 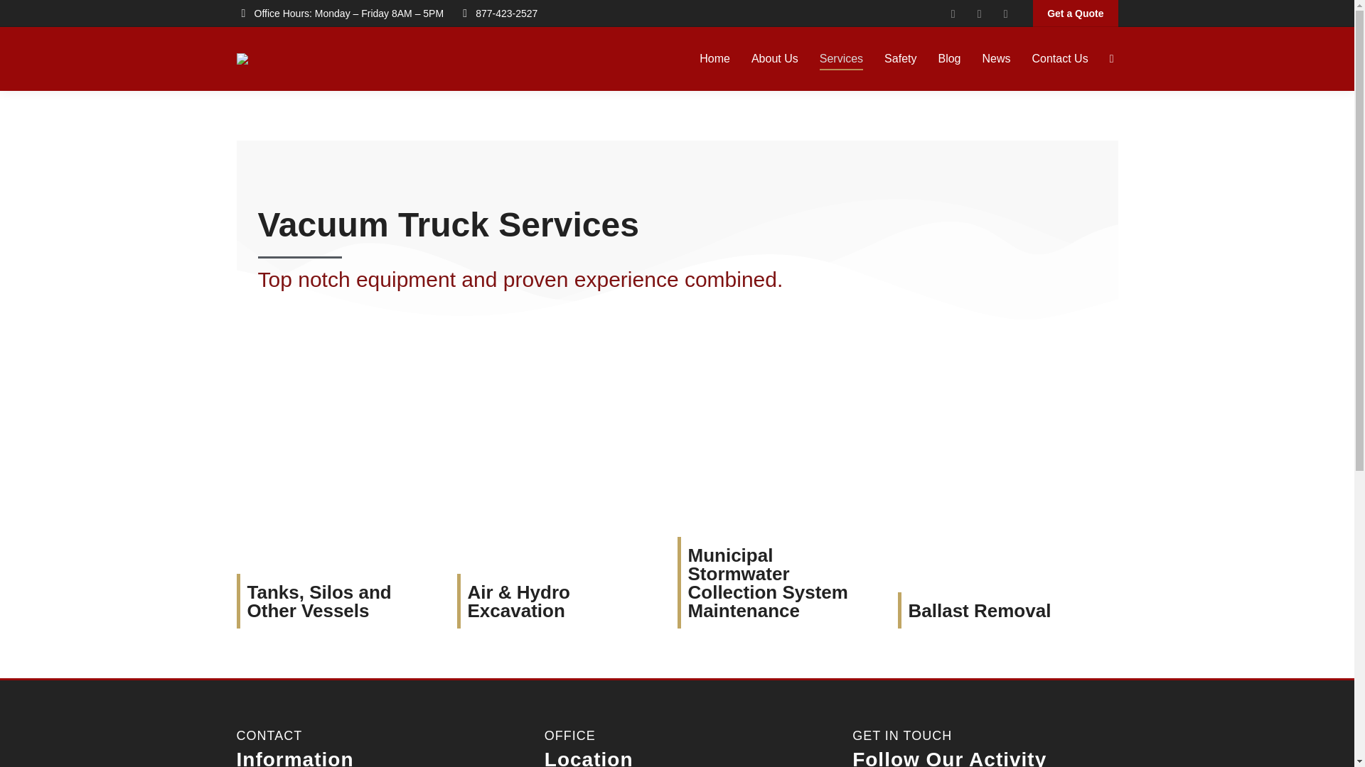 What do you see at coordinates (979, 13) in the screenshot?
I see `YouTube page opens in new window` at bounding box center [979, 13].